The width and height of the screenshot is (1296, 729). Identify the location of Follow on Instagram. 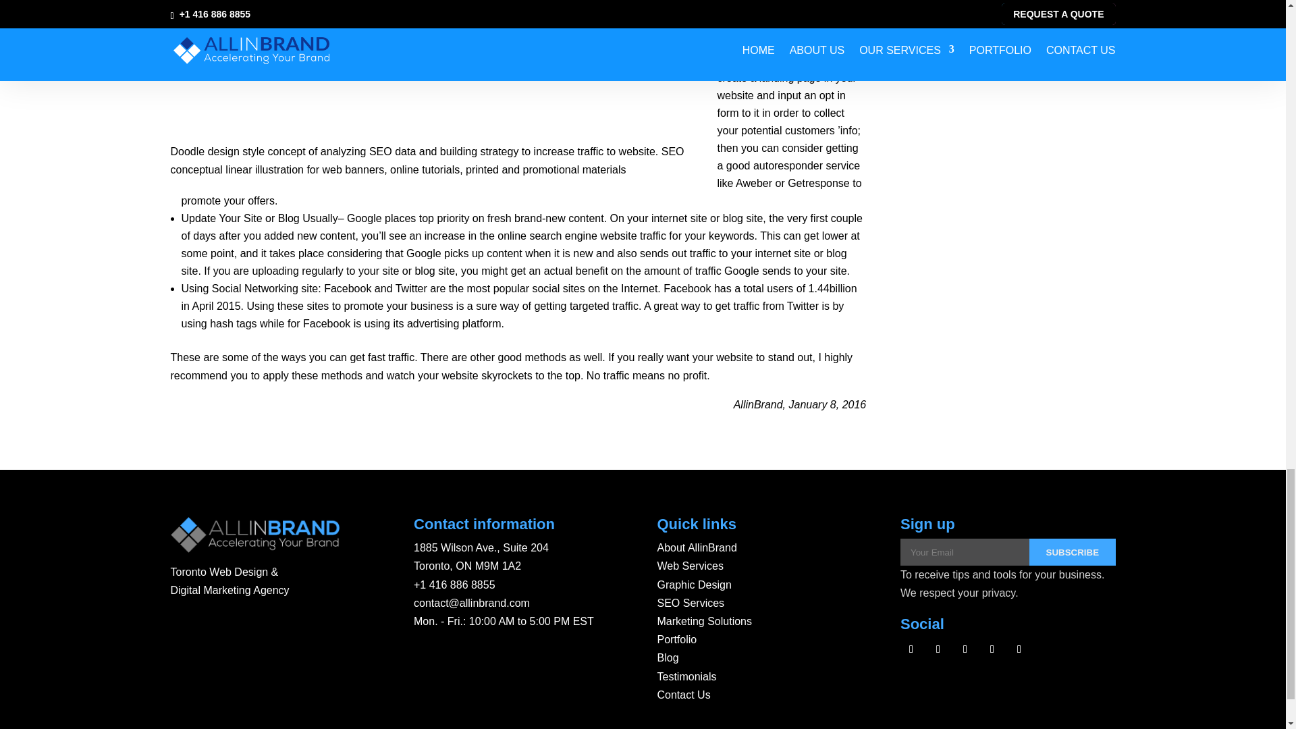
(965, 649).